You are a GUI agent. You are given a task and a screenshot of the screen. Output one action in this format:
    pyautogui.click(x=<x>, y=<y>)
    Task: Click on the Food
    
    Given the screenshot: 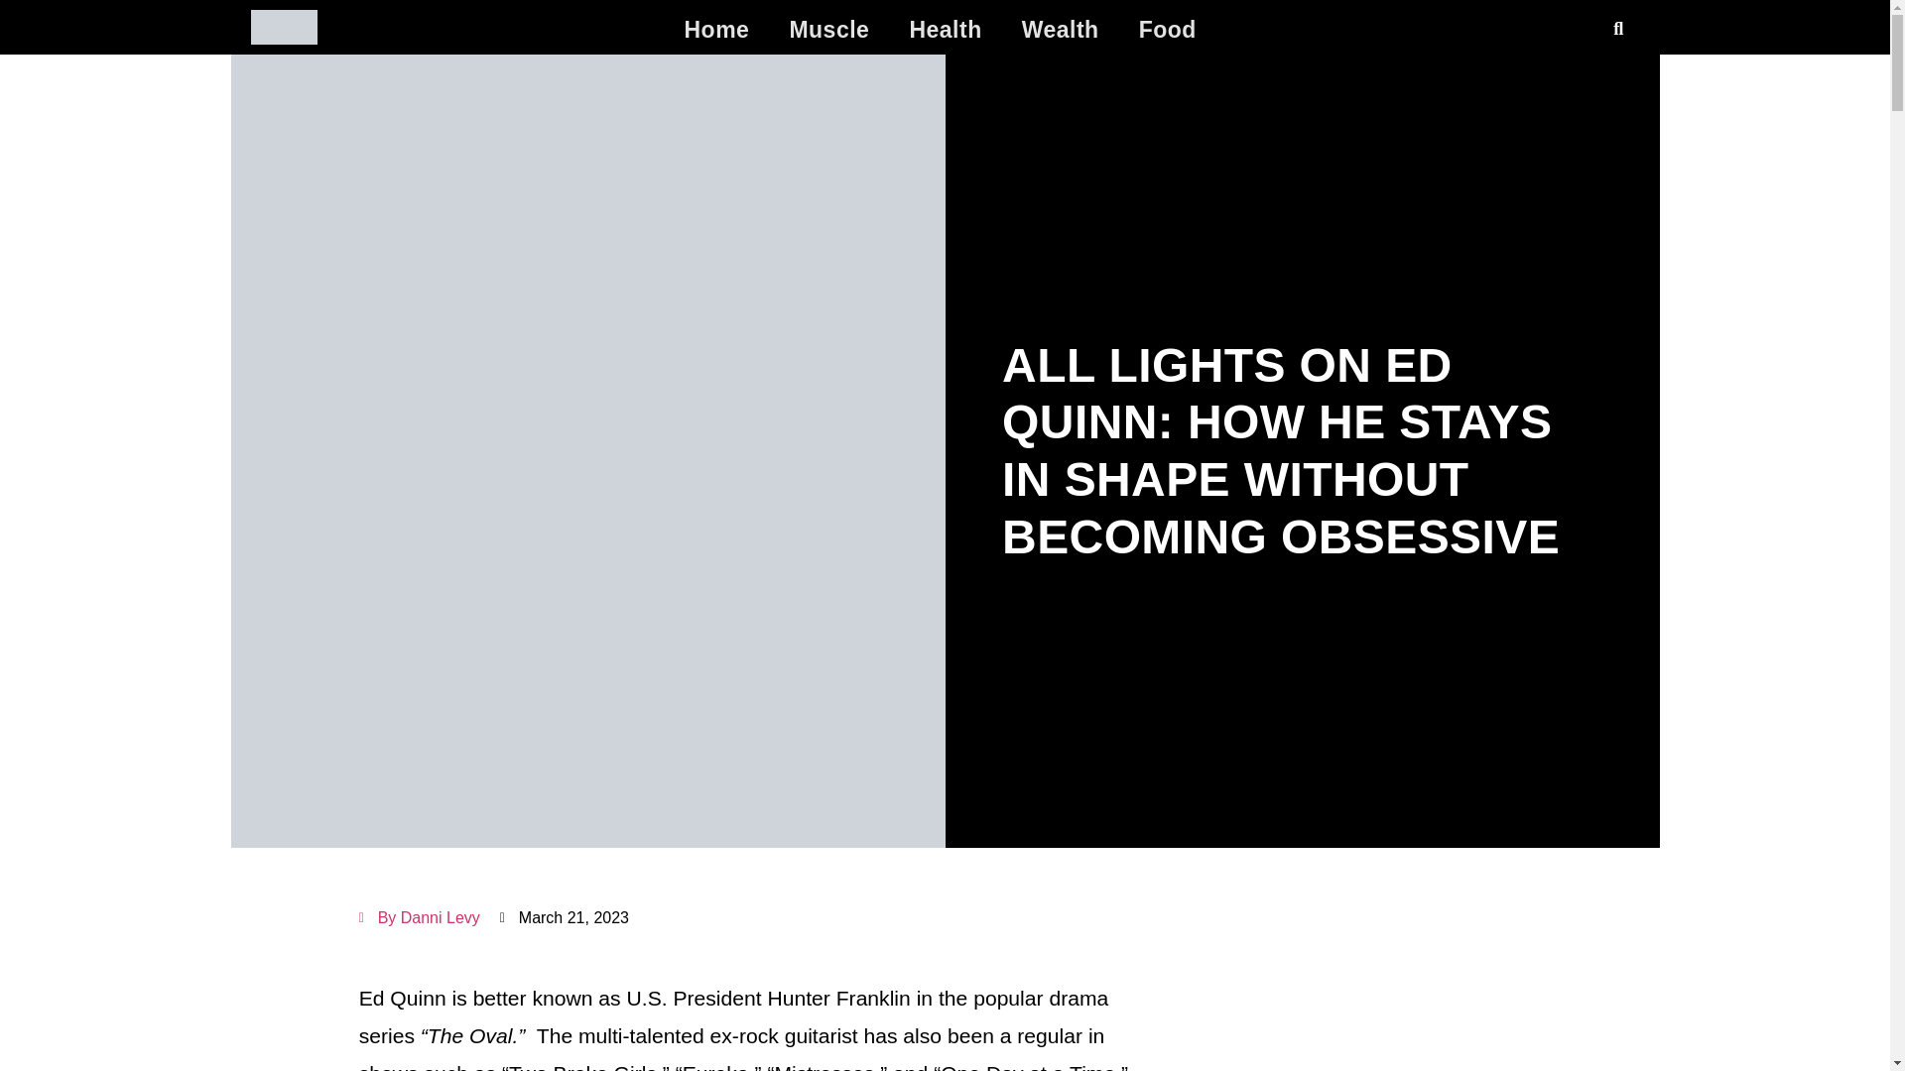 What is the action you would take?
    pyautogui.click(x=1168, y=29)
    